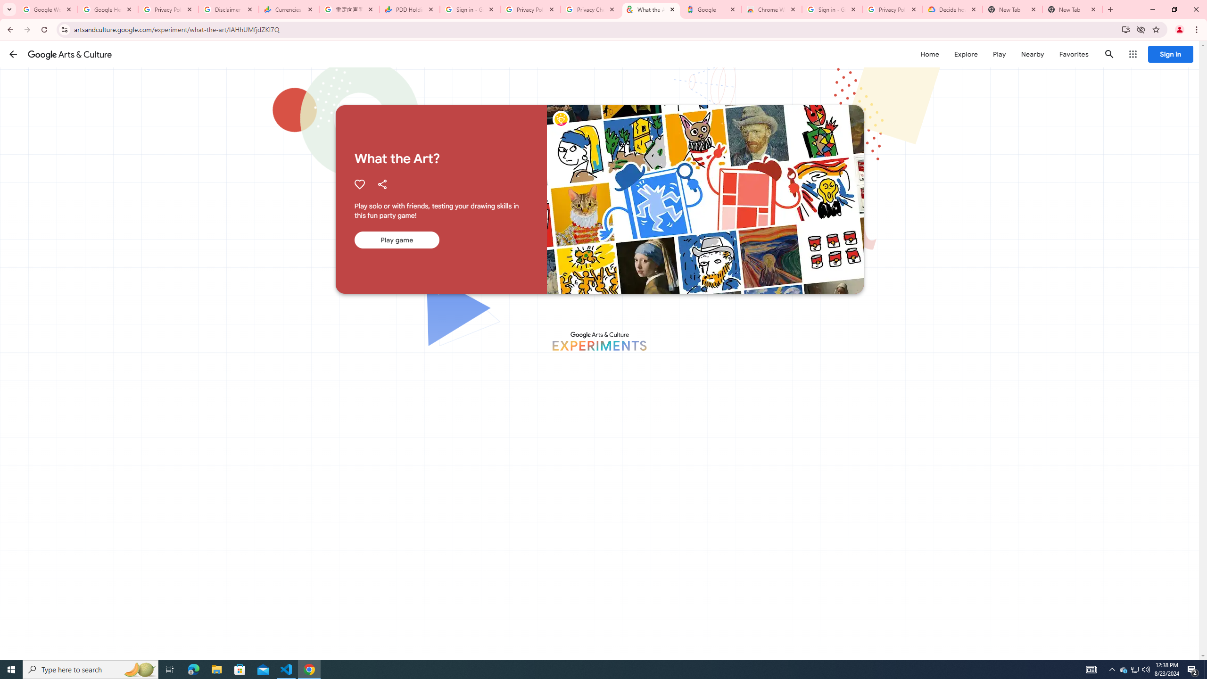 This screenshot has width=1207, height=679. Describe the element at coordinates (1180, 60) in the screenshot. I see `Quit Game` at that location.